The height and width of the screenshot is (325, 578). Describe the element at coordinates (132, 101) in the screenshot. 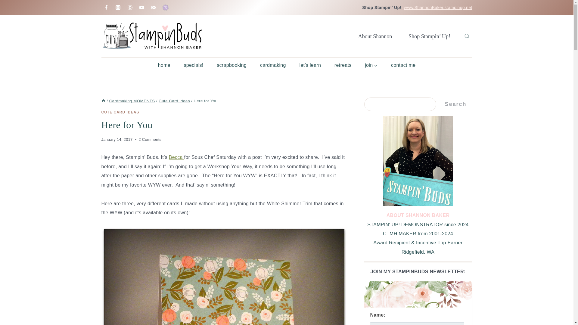

I see `Cardmaking MOMENTS` at that location.